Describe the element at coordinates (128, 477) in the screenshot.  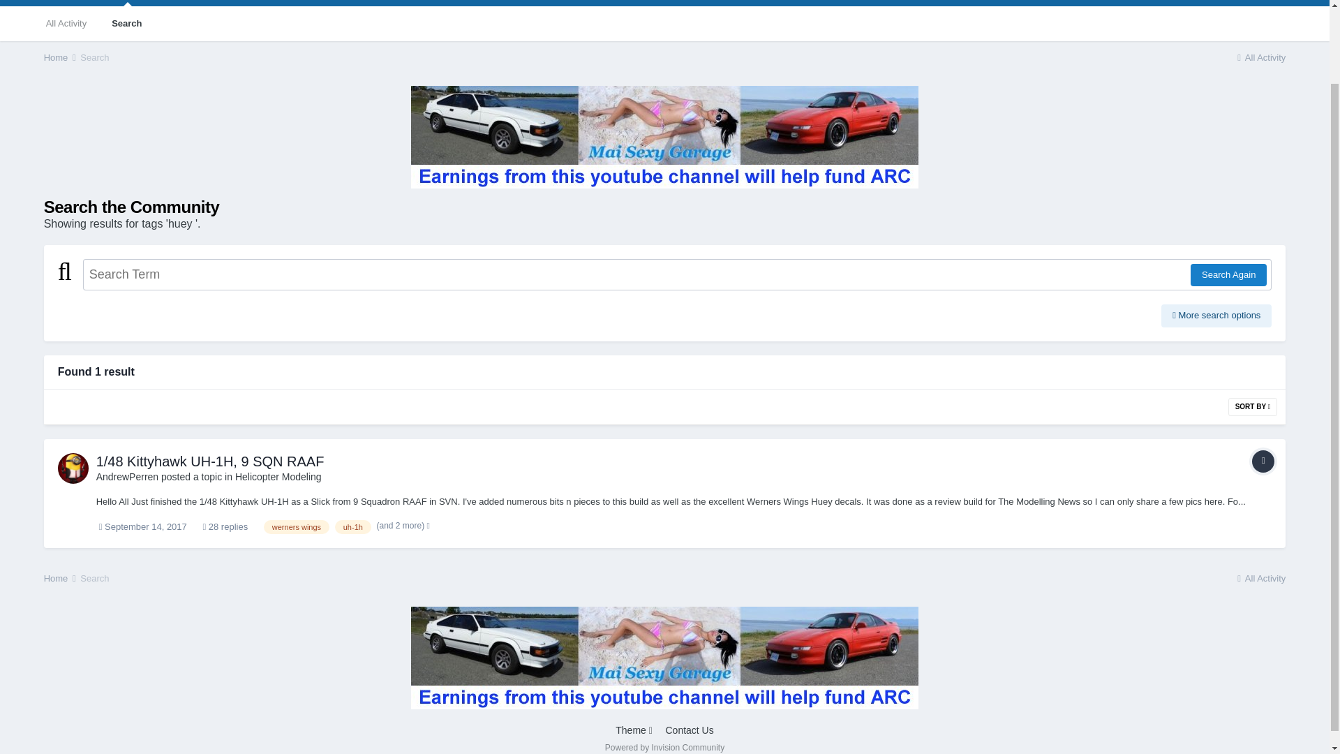
I see `Go to AndrewPerren's profile` at that location.